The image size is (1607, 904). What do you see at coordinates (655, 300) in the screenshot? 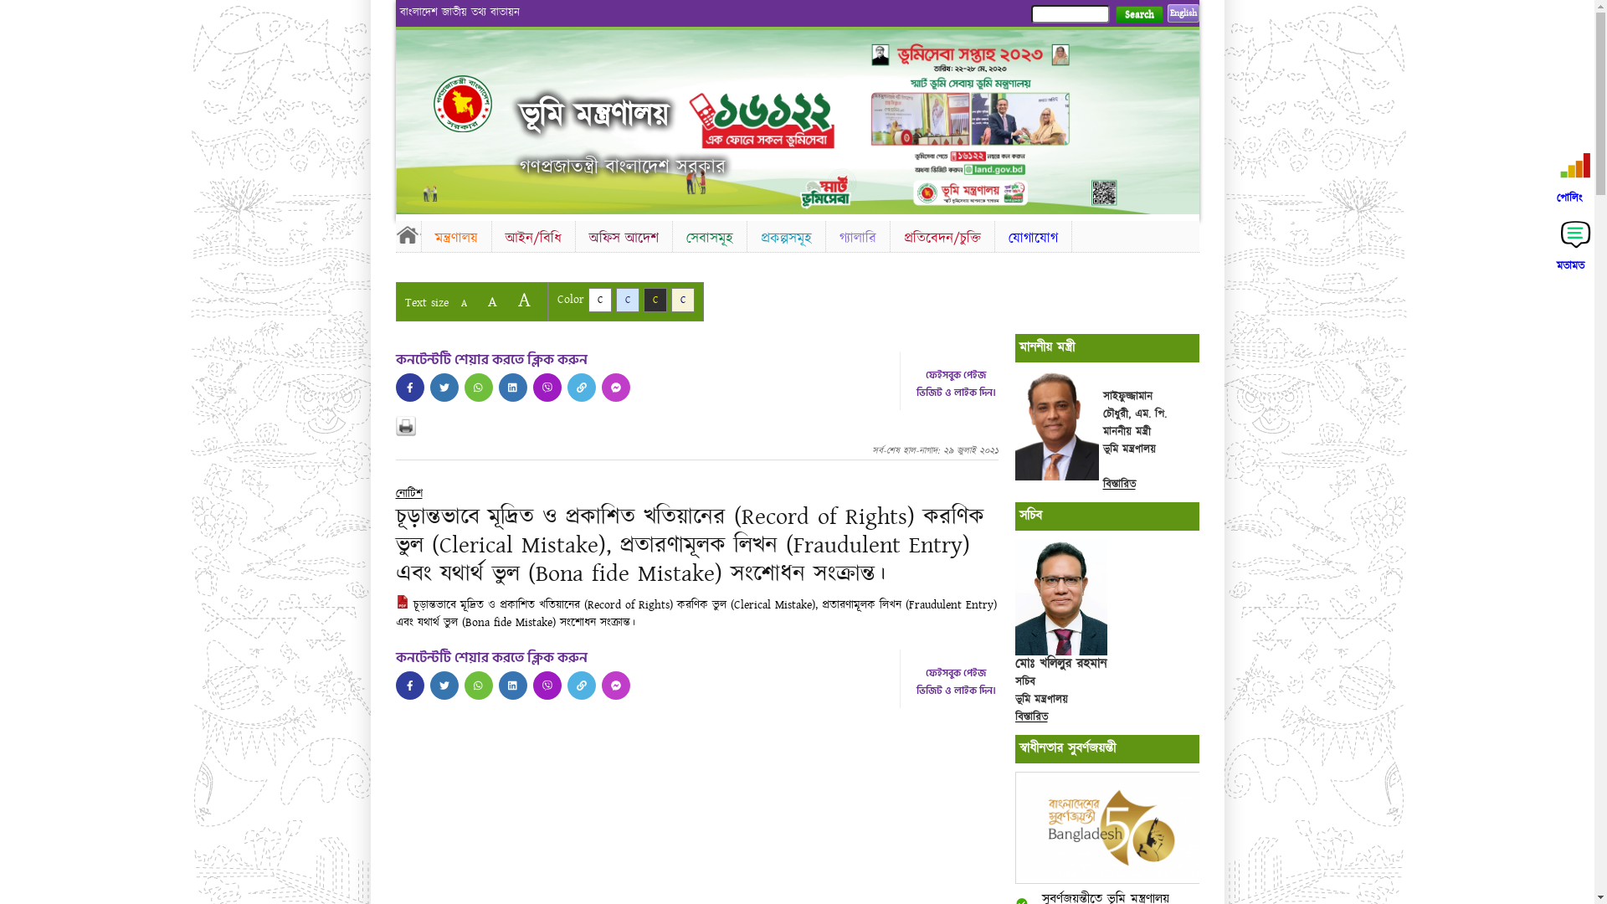
I see `C` at bounding box center [655, 300].